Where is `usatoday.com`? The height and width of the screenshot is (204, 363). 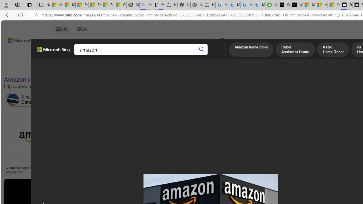 usatoday.com is located at coordinates (166, 172).